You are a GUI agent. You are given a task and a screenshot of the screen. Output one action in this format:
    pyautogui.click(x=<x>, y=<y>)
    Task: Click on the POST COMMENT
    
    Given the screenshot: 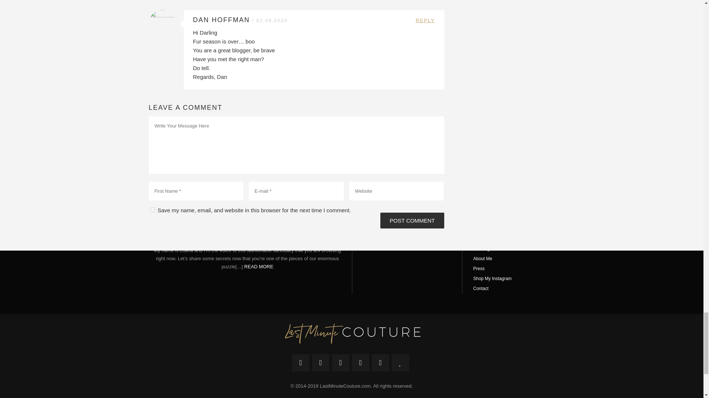 What is the action you would take?
    pyautogui.click(x=412, y=220)
    